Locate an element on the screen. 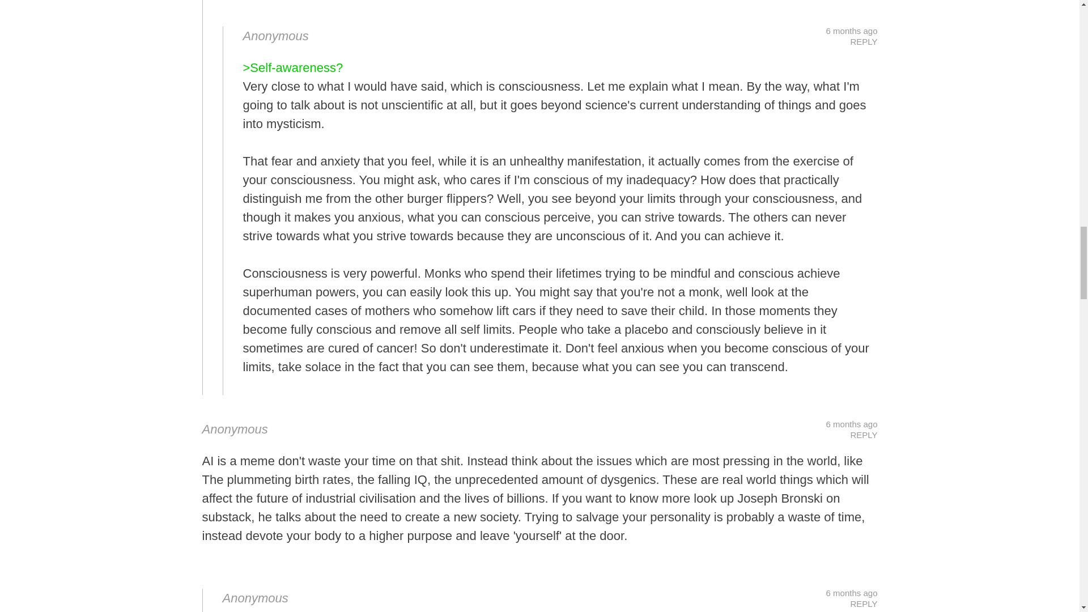 This screenshot has width=1088, height=612. REPLY is located at coordinates (863, 41).